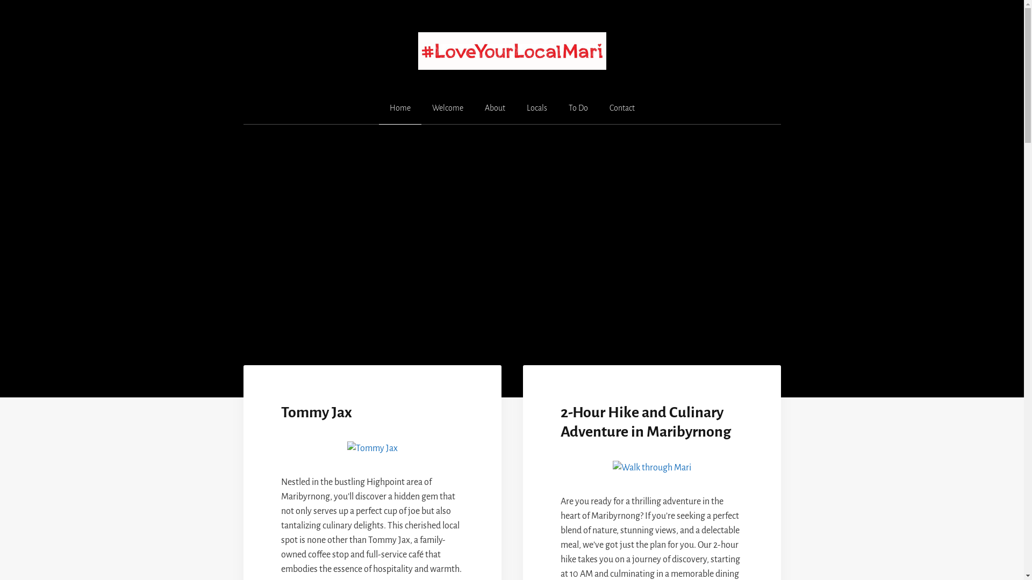  Describe the element at coordinates (537, 108) in the screenshot. I see `Locals` at that location.